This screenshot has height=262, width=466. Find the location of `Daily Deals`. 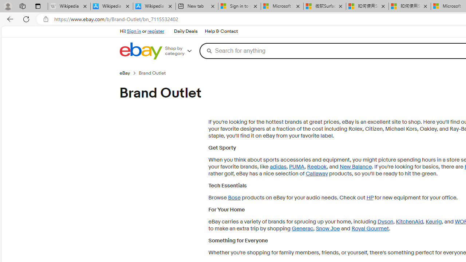

Daily Deals is located at coordinates (185, 31).